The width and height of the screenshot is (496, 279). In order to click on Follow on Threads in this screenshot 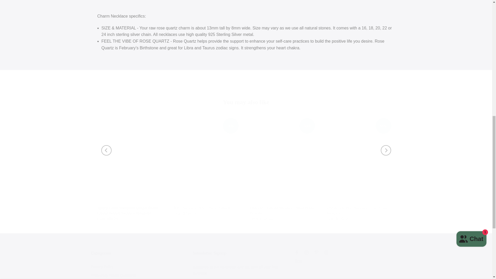, I will do `click(326, 252)`.